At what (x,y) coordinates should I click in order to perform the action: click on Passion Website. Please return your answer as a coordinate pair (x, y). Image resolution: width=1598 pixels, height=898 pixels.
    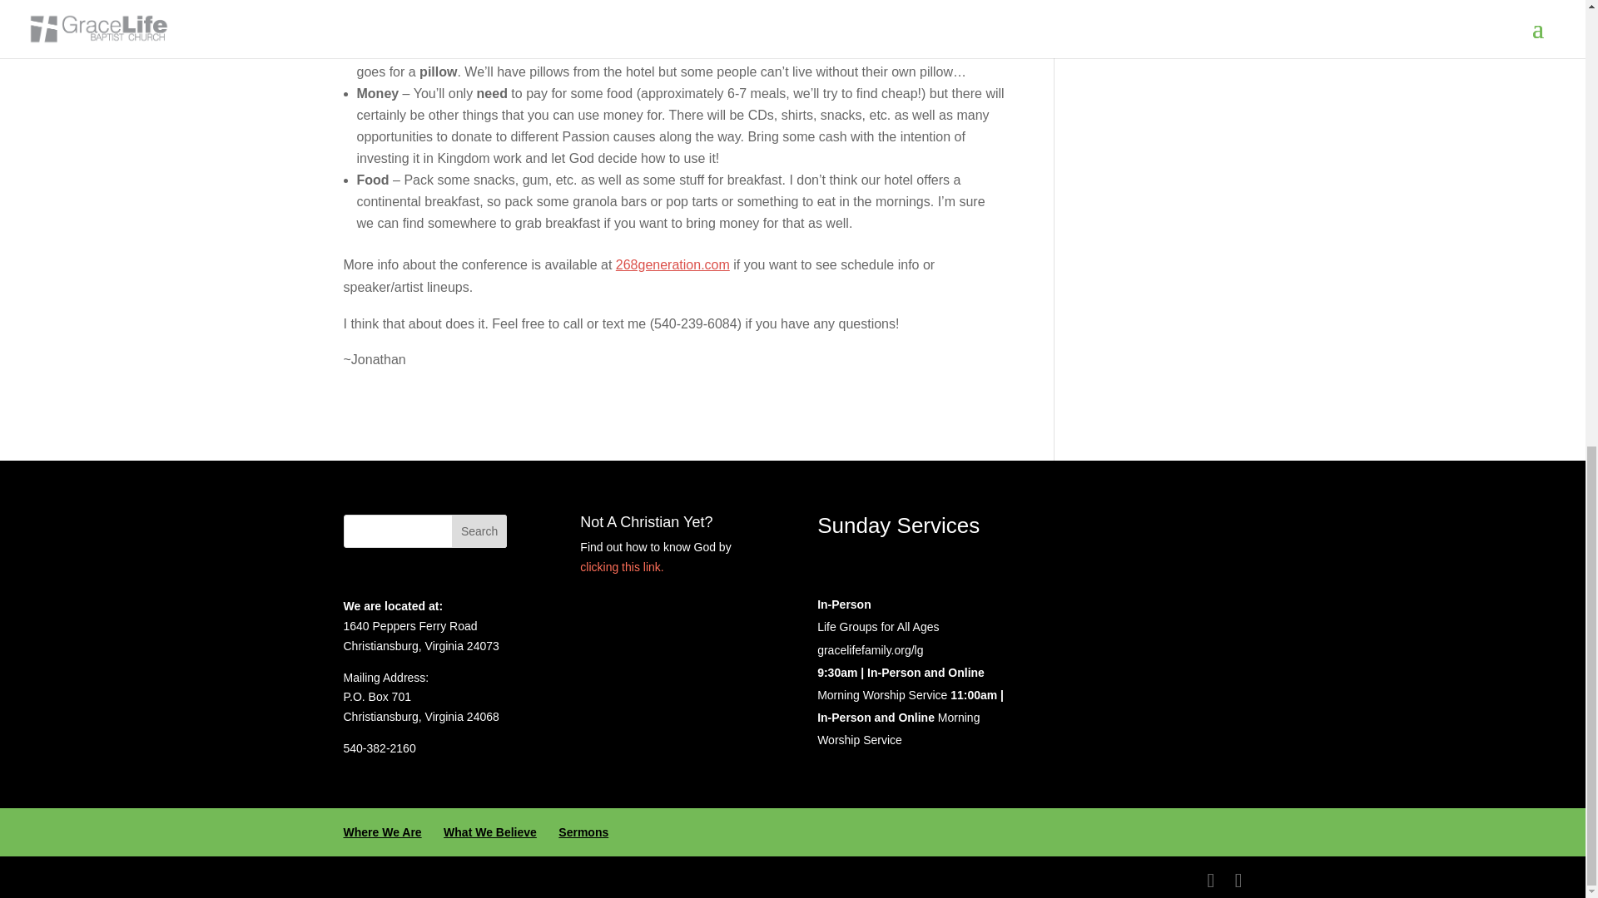
    Looking at the image, I should click on (672, 264).